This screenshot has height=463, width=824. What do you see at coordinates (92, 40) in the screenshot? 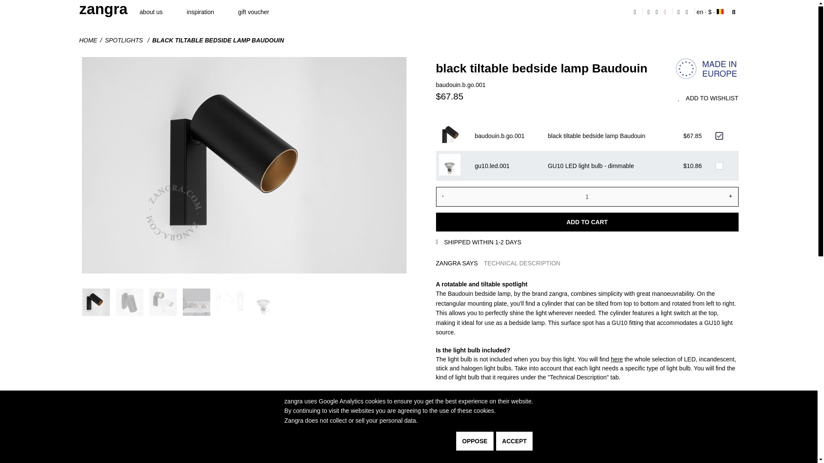
I see `HOME` at bounding box center [92, 40].